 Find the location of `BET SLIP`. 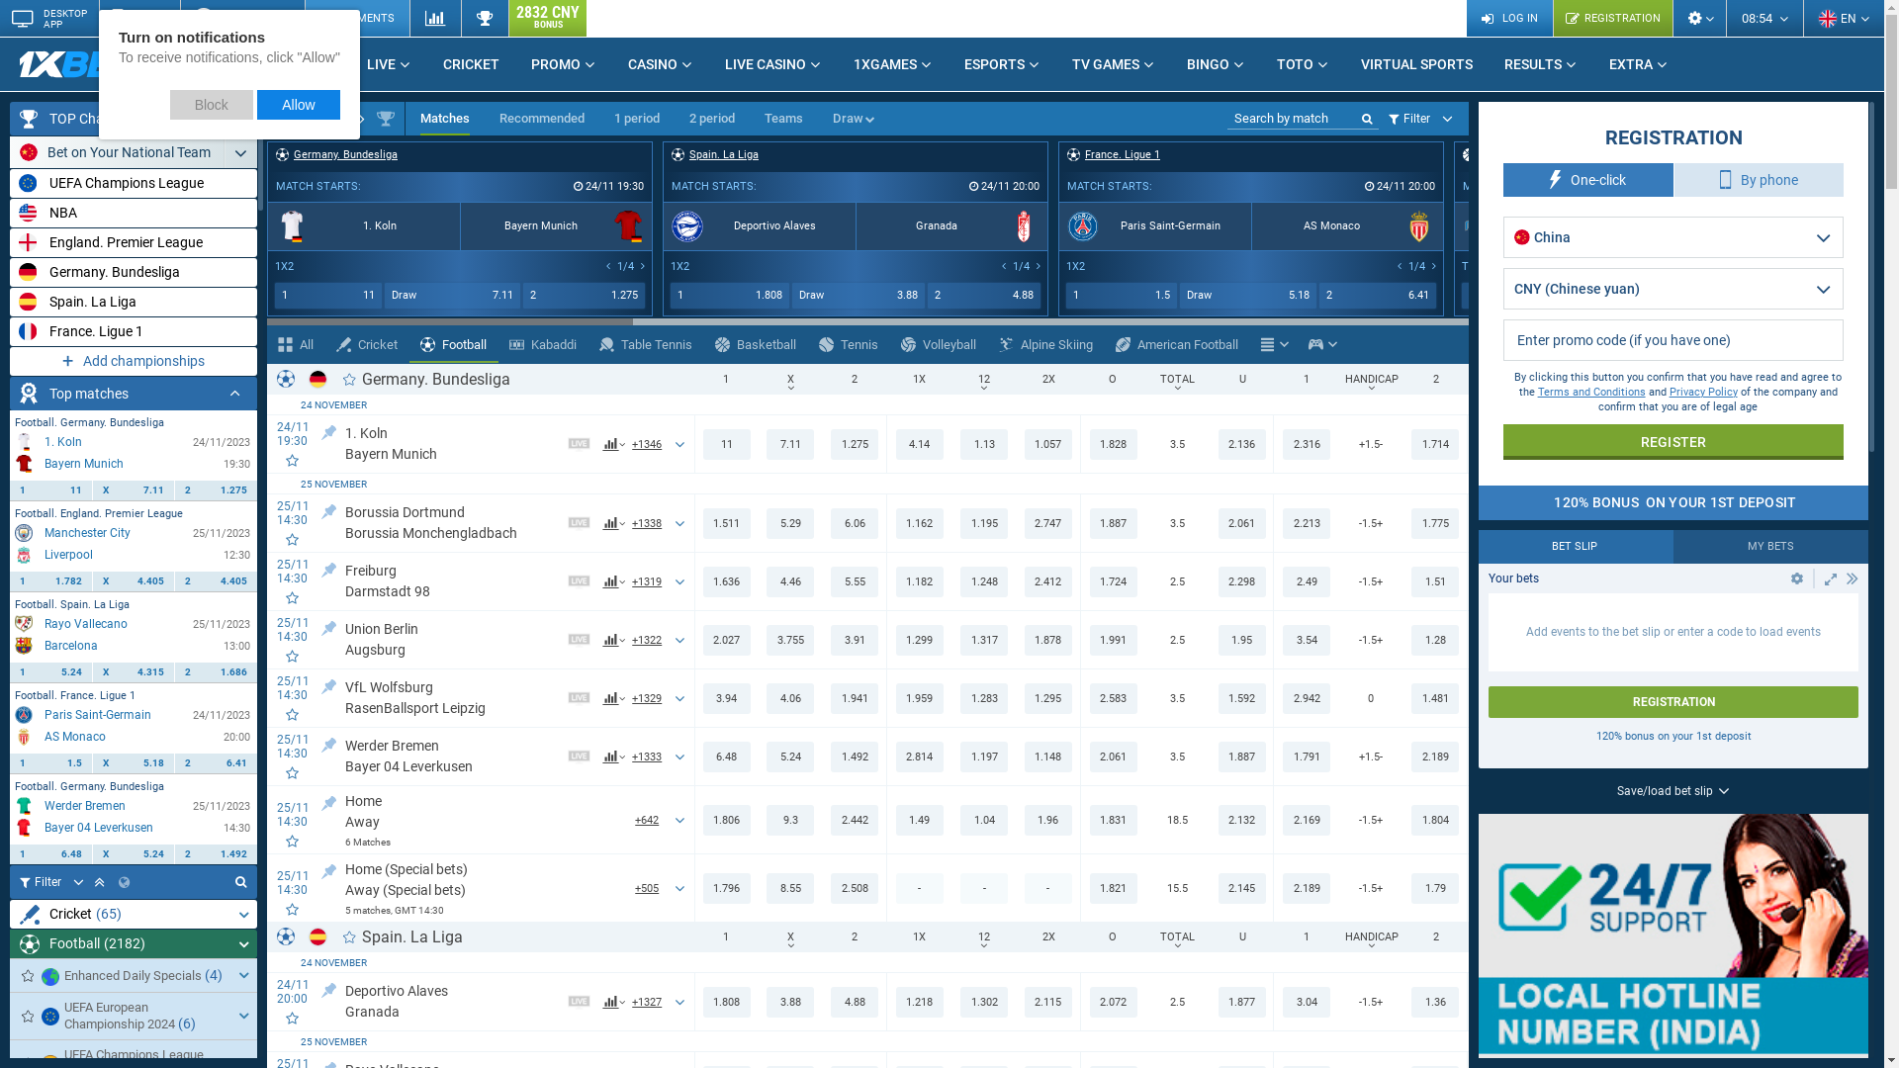

BET SLIP is located at coordinates (1577, 547).